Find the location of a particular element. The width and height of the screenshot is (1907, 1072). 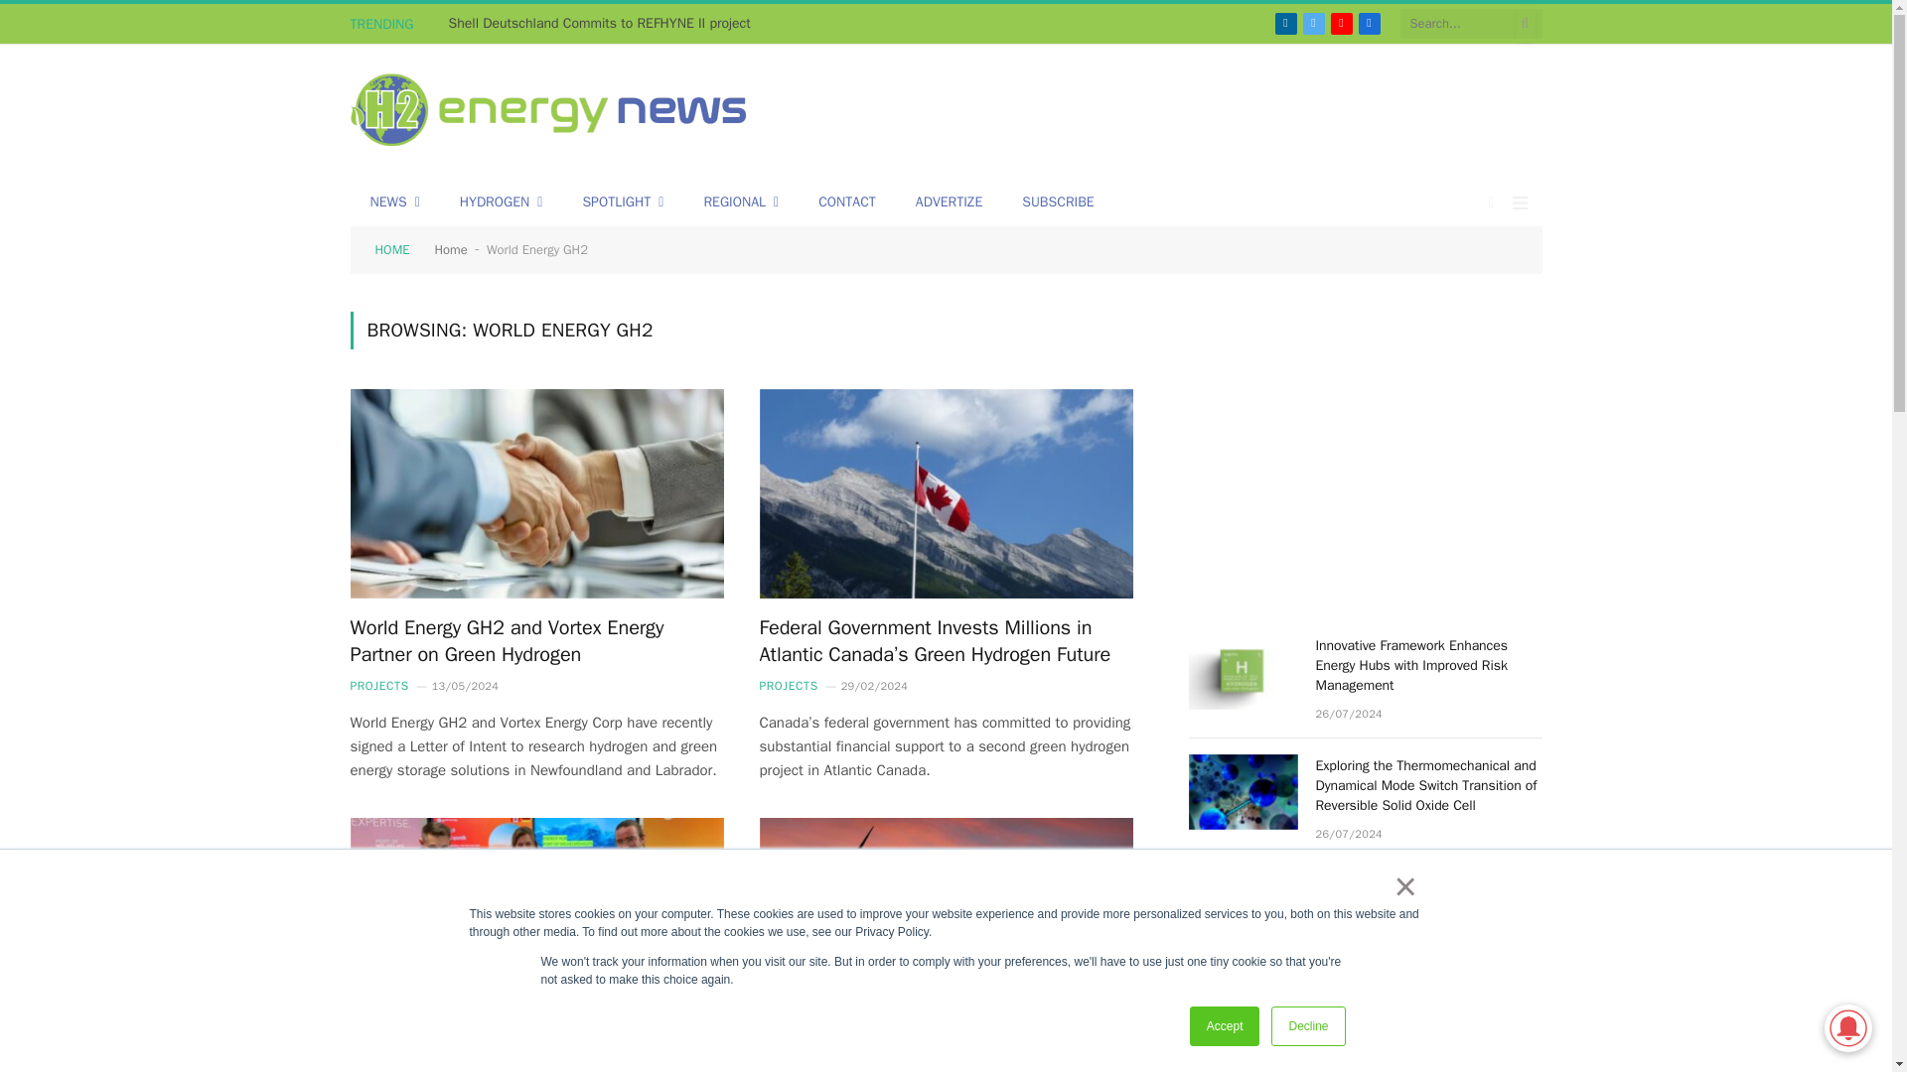

Facebook is located at coordinates (1369, 23).